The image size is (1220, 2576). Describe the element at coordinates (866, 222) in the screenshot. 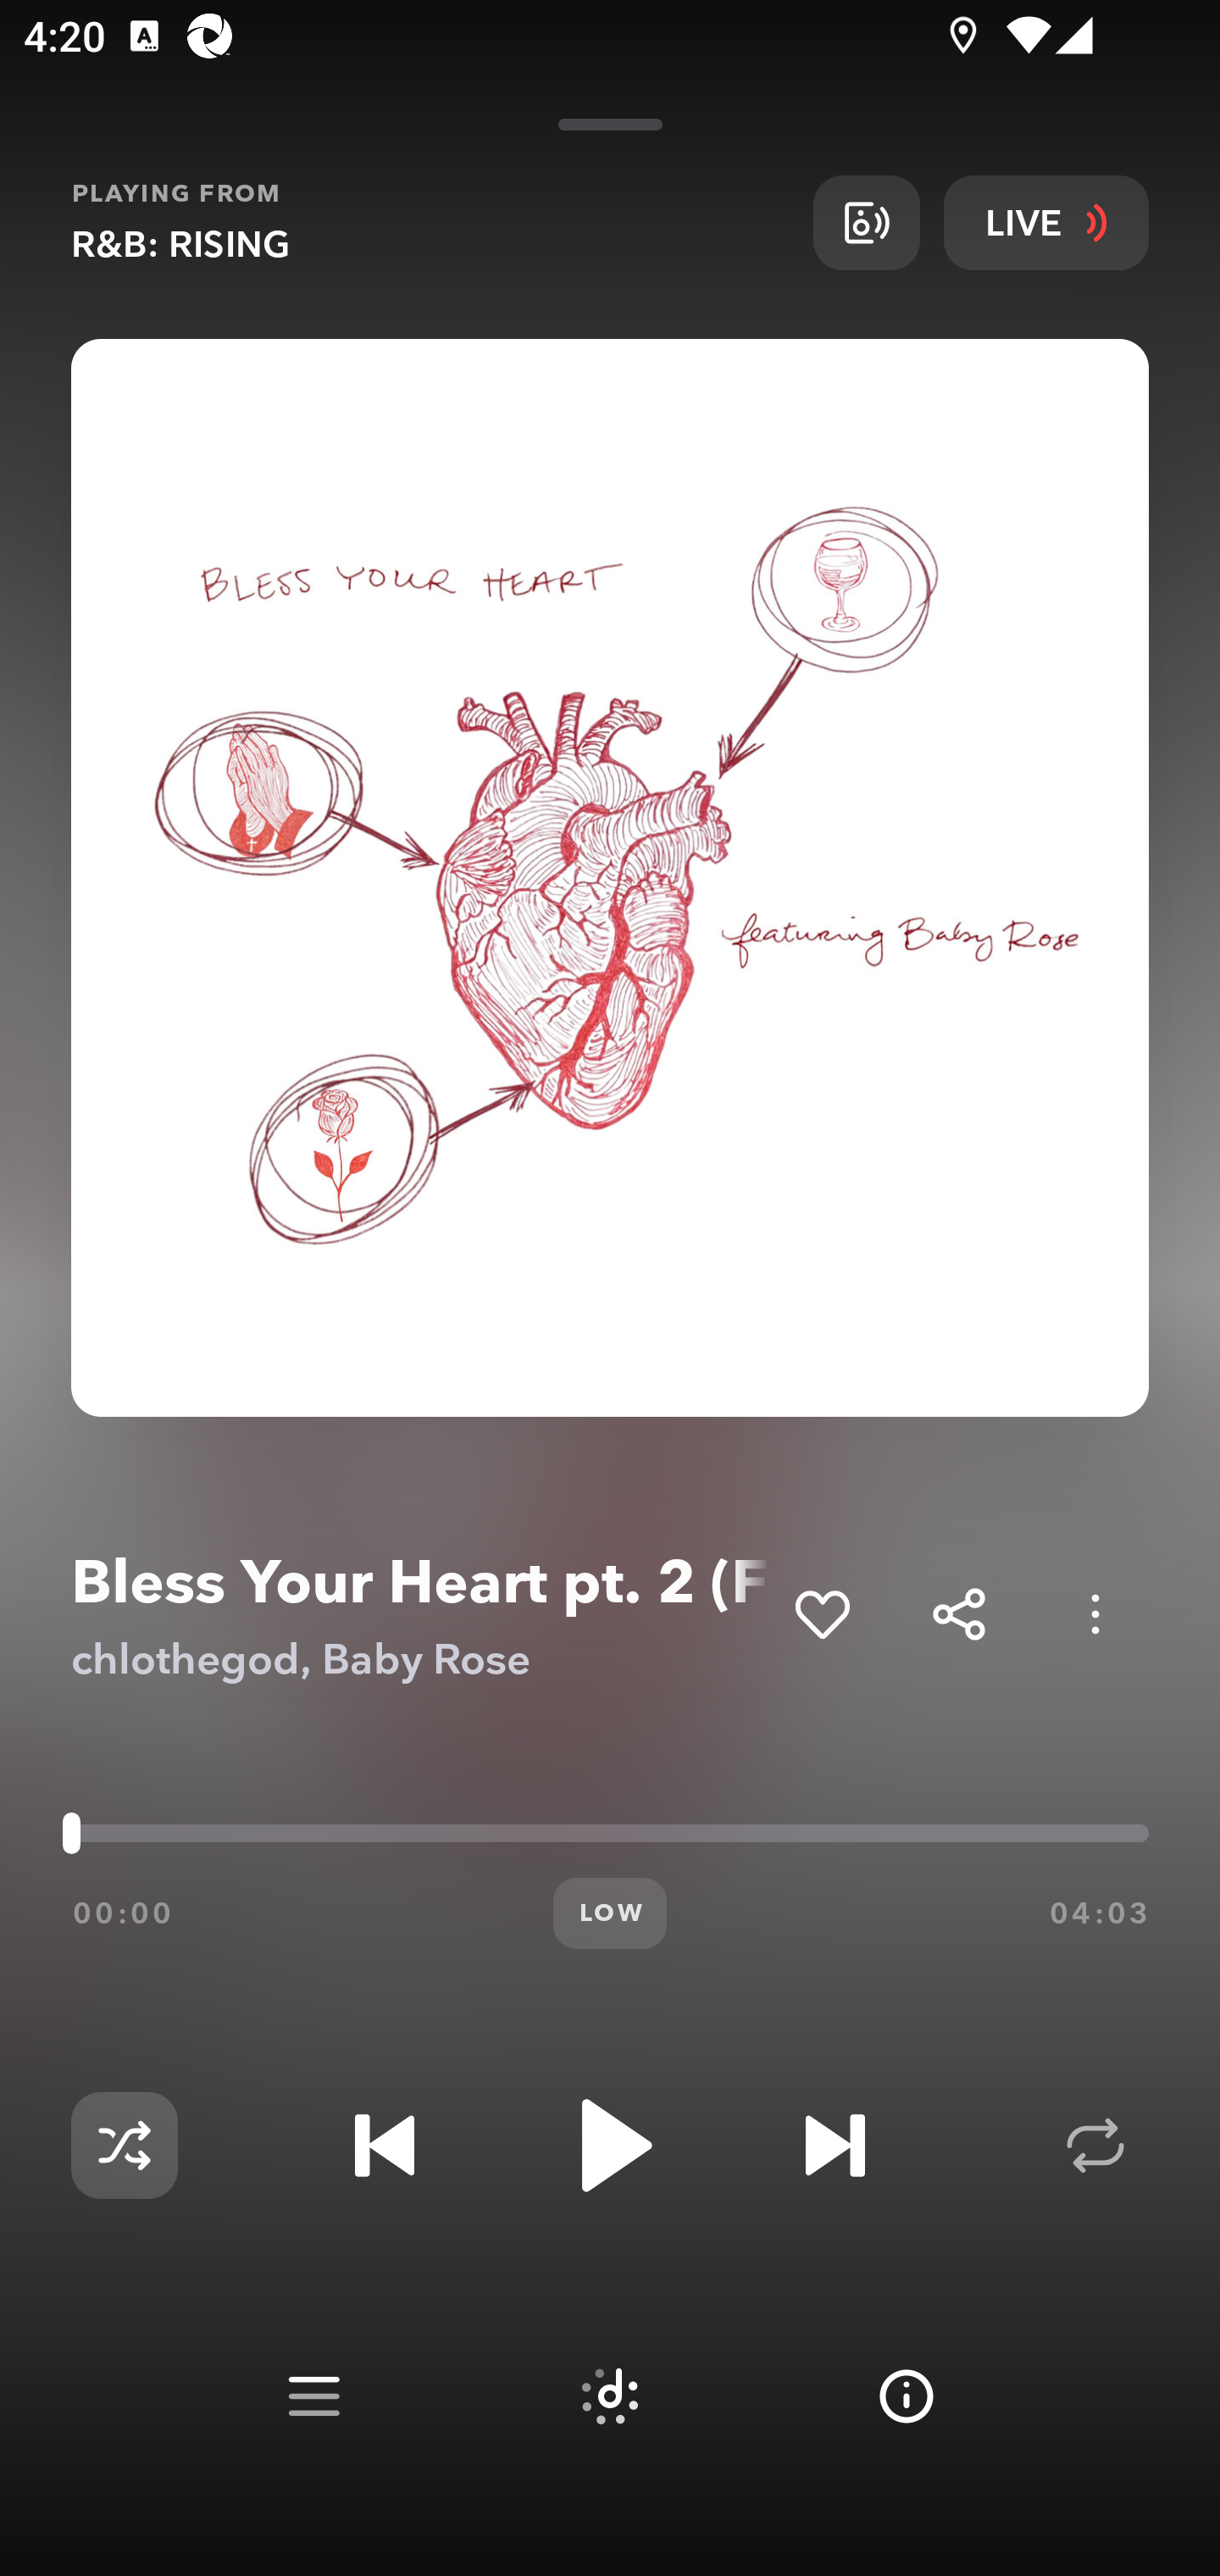

I see `Broadcast` at that location.